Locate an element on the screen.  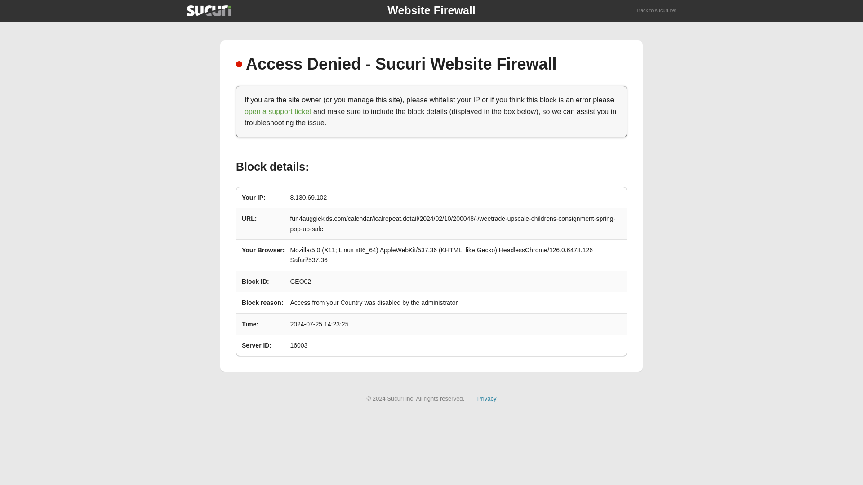
open a support ticket is located at coordinates (278, 111).